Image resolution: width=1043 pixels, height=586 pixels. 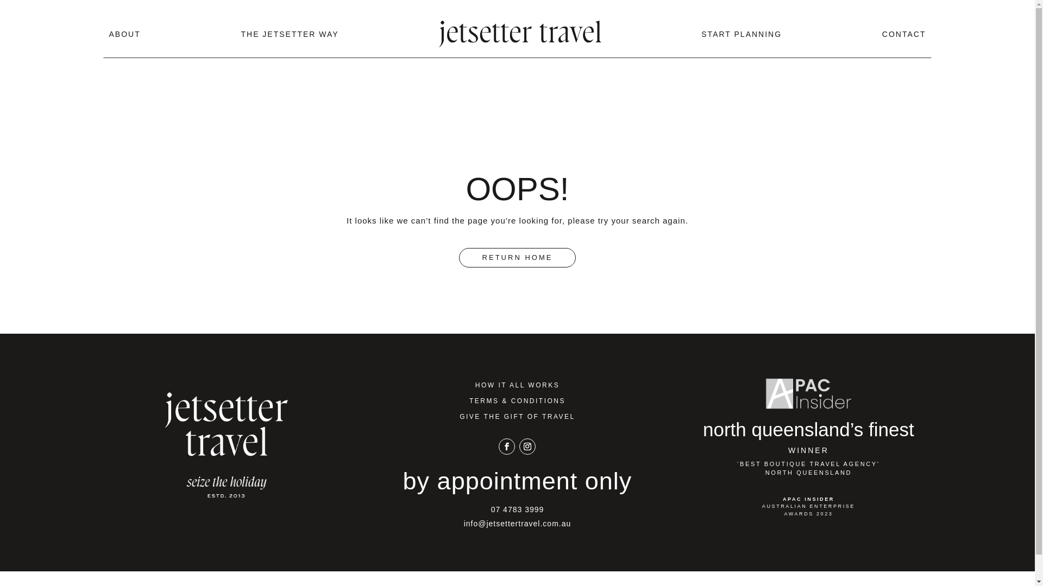 I want to click on apac-logo-light-3, so click(x=808, y=394).